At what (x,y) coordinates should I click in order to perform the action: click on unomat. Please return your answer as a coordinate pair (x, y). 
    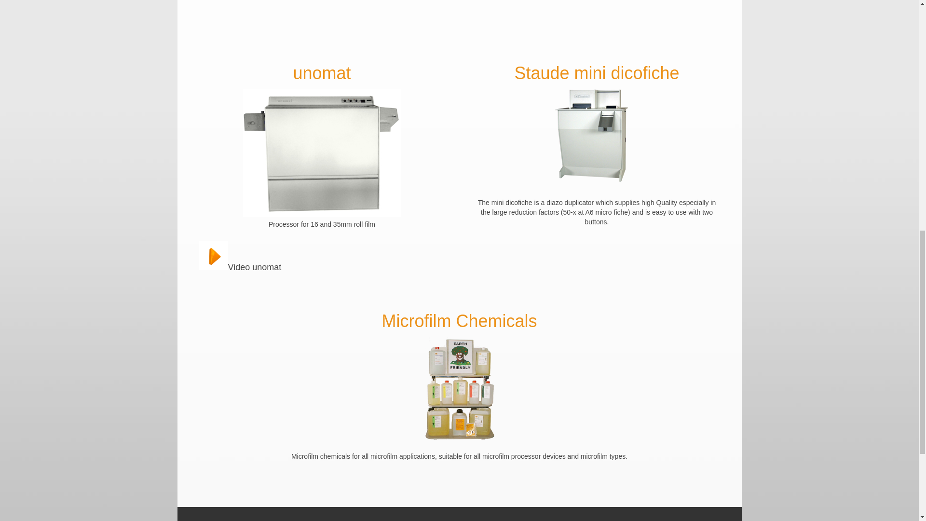
    Looking at the image, I should click on (321, 141).